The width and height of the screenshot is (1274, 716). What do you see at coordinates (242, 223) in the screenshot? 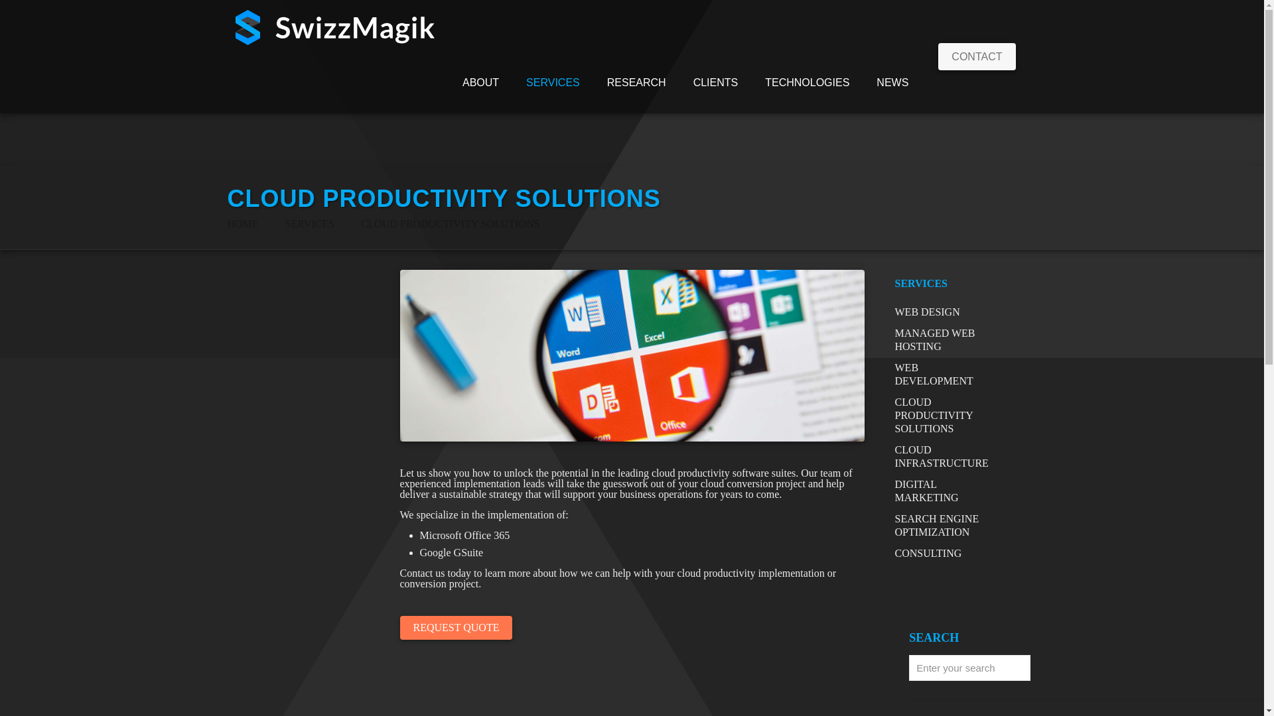
I see `HOME` at bounding box center [242, 223].